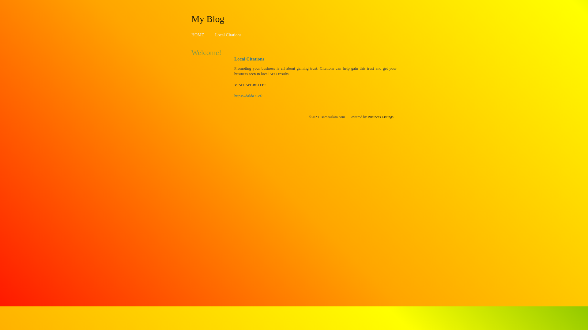  I want to click on My Blog, so click(208, 19).